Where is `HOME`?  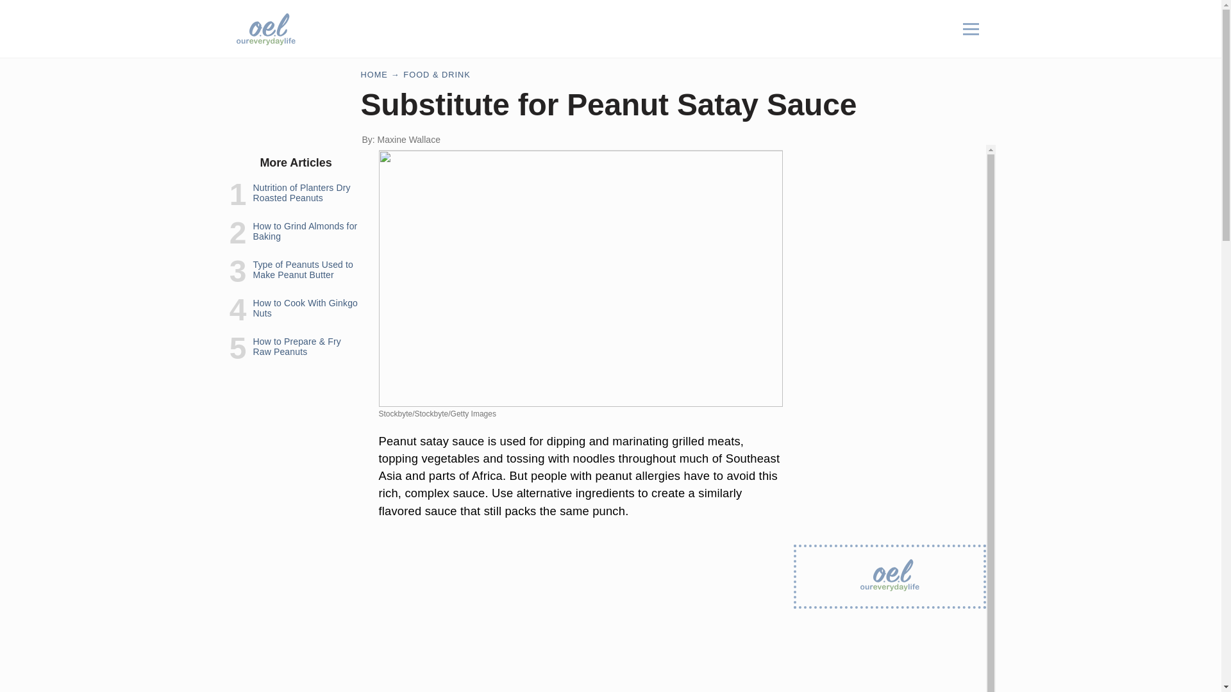
HOME is located at coordinates (374, 74).